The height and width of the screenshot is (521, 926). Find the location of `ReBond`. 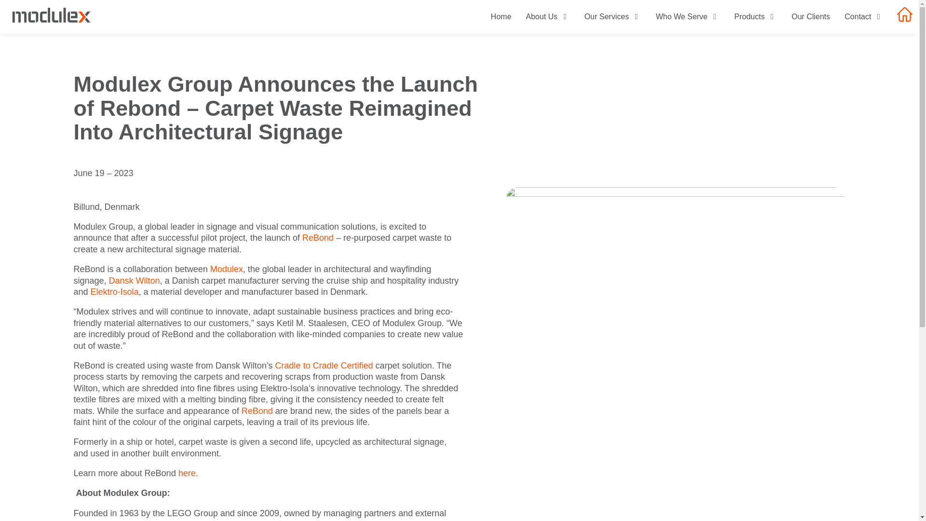

ReBond is located at coordinates (319, 237).